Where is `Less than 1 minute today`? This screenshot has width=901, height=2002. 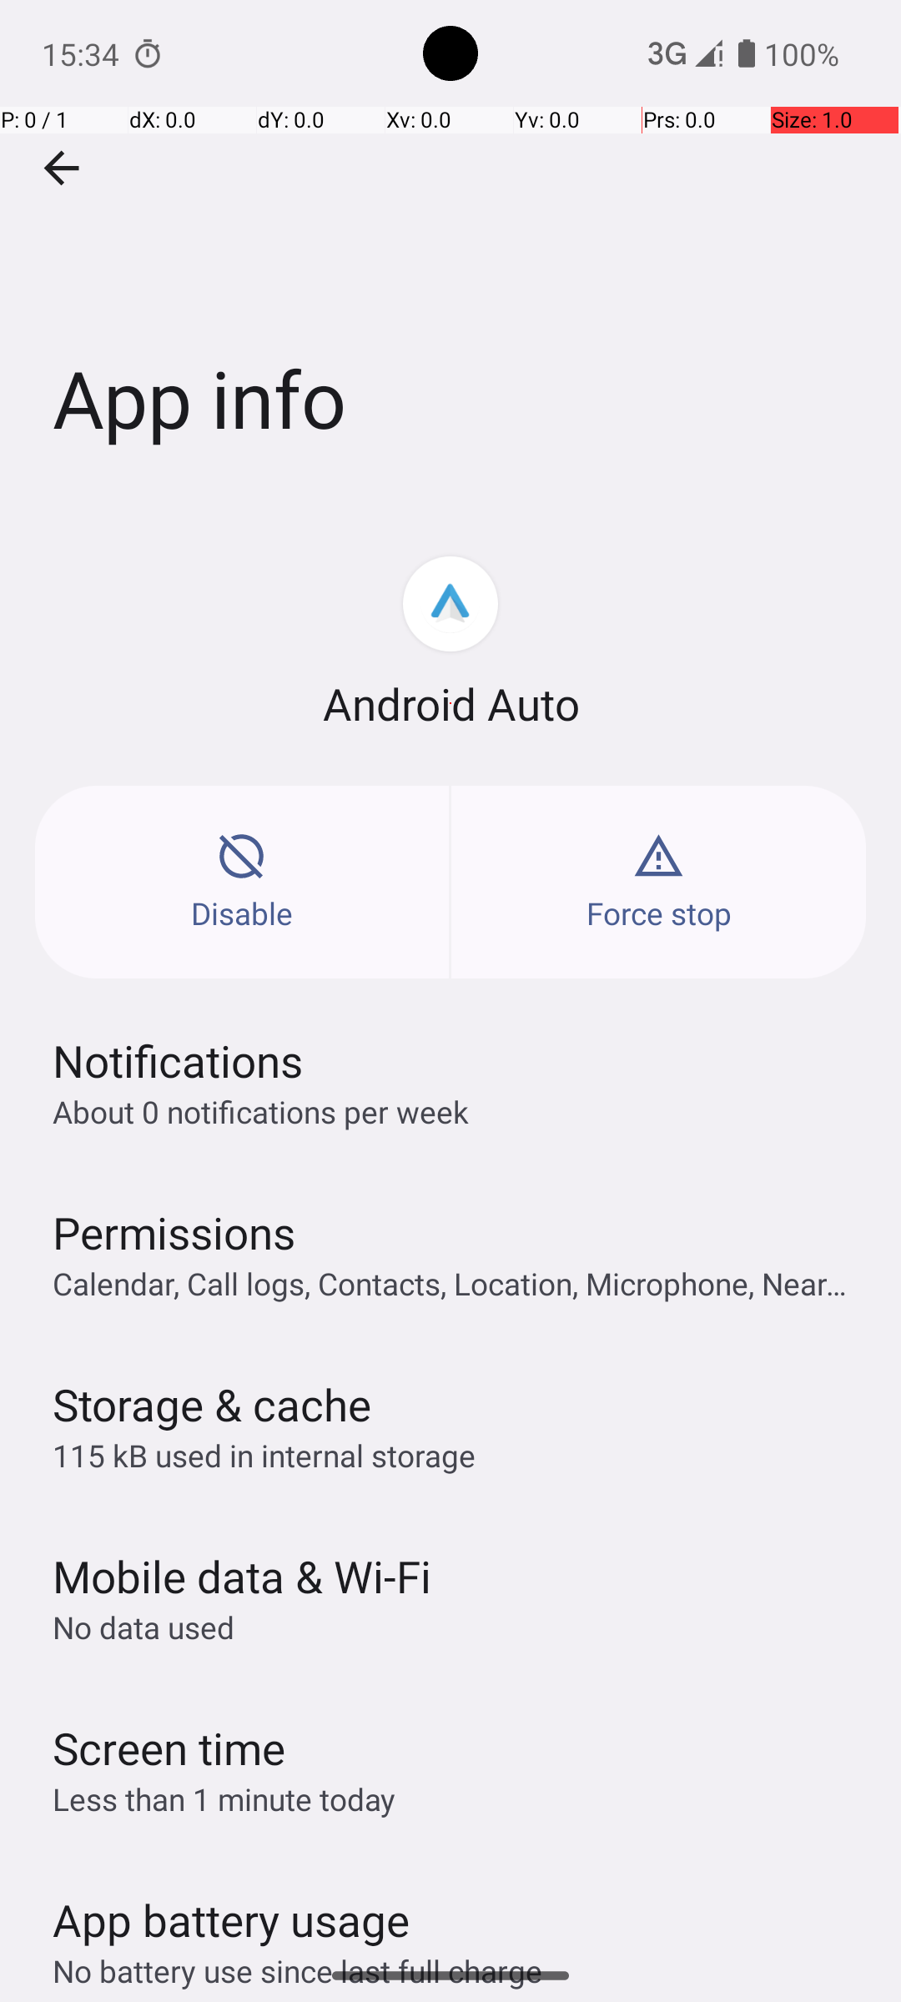
Less than 1 minute today is located at coordinates (224, 1798).